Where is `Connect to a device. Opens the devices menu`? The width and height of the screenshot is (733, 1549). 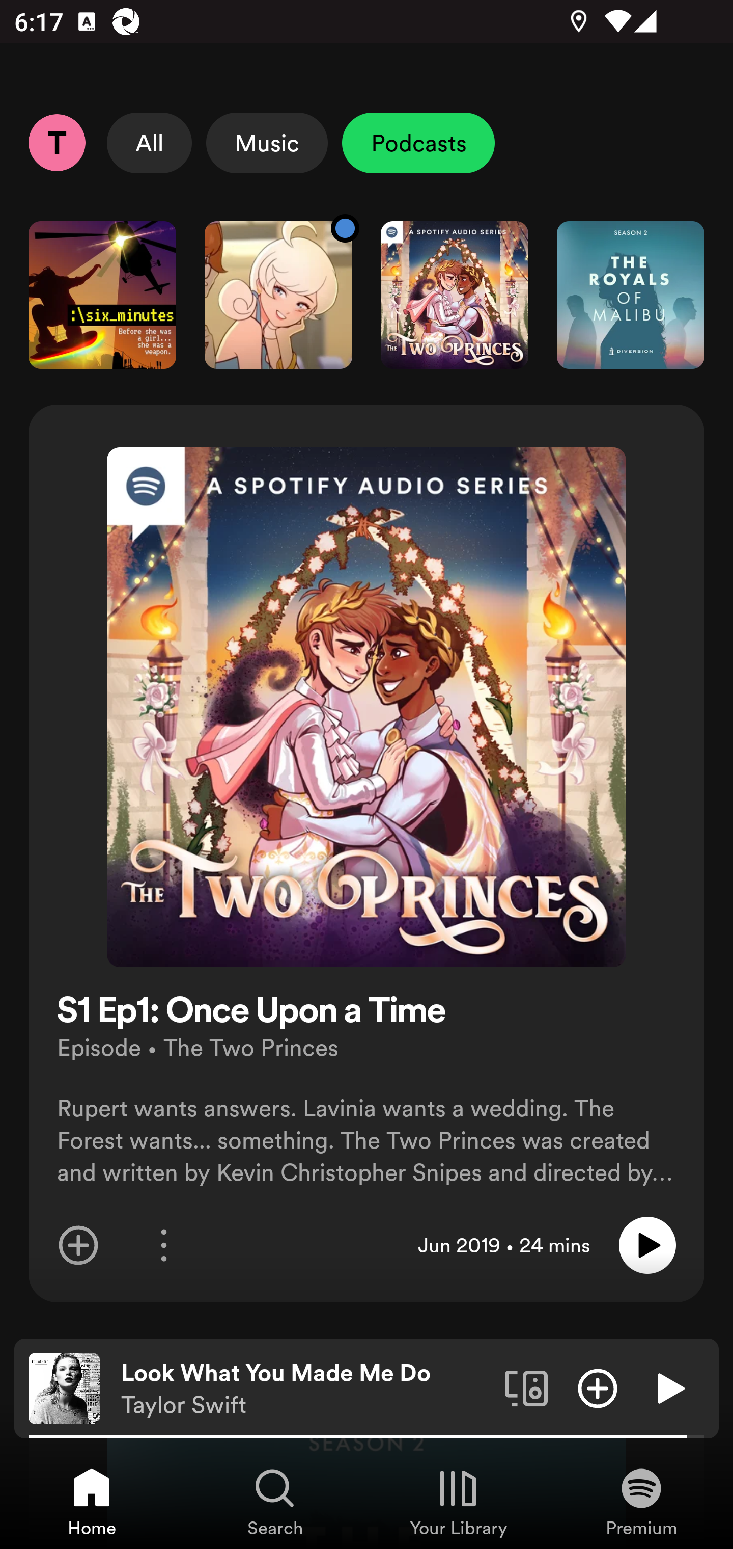 Connect to a device. Opens the devices menu is located at coordinates (526, 1387).